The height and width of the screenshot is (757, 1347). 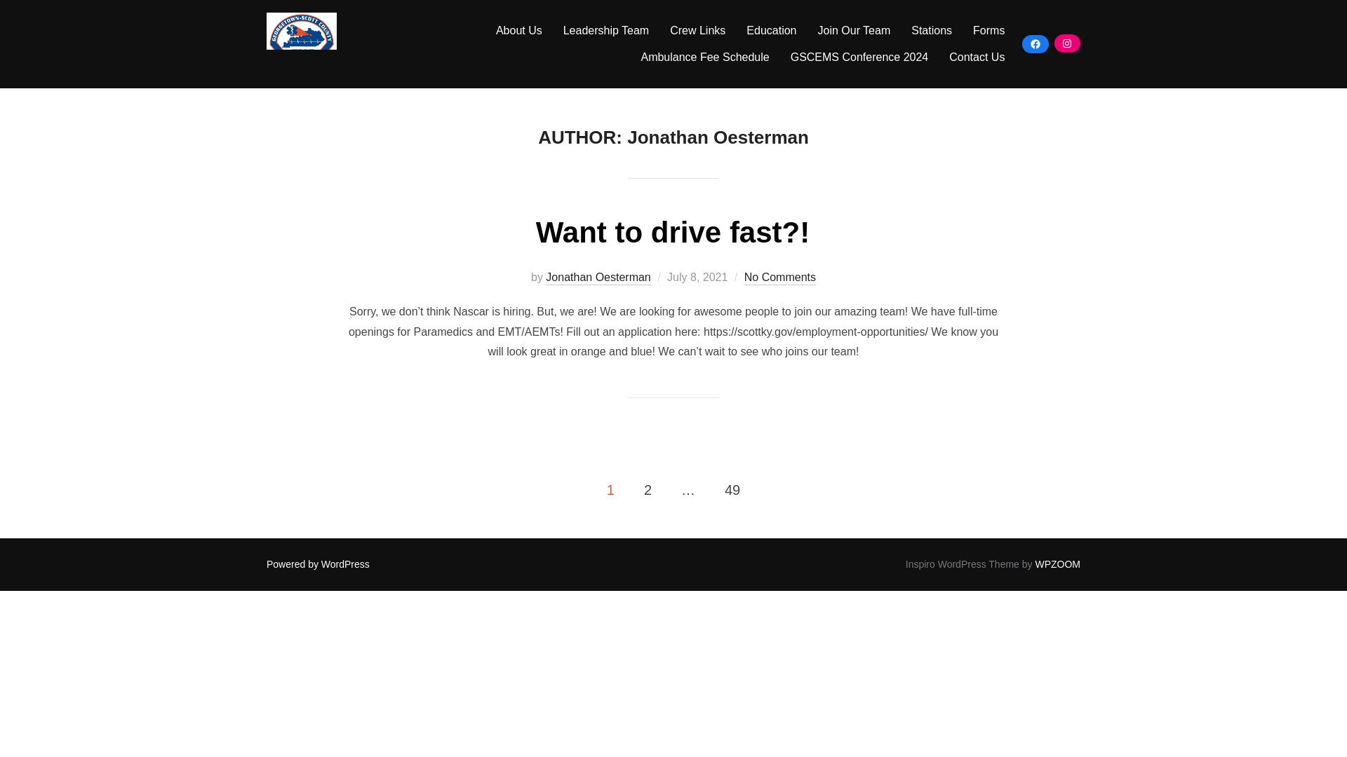 What do you see at coordinates (606, 30) in the screenshot?
I see `Leadership Team` at bounding box center [606, 30].